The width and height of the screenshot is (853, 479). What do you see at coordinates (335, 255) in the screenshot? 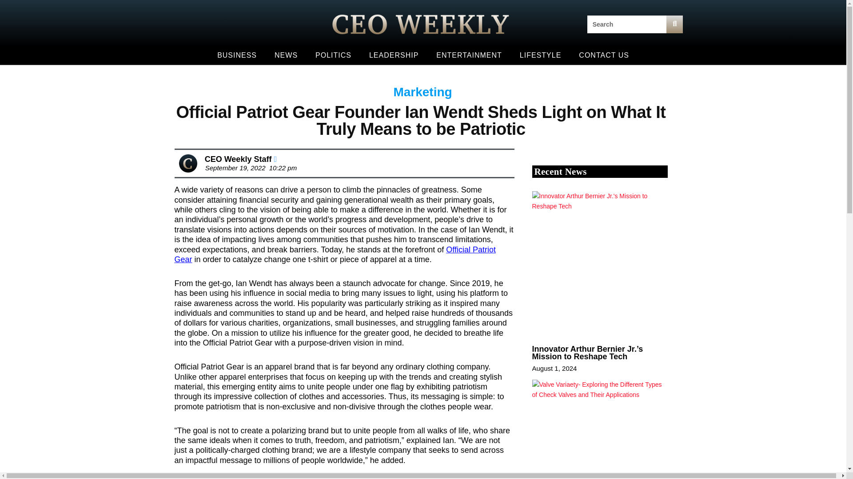
I see `Official Patriot Gear` at bounding box center [335, 255].